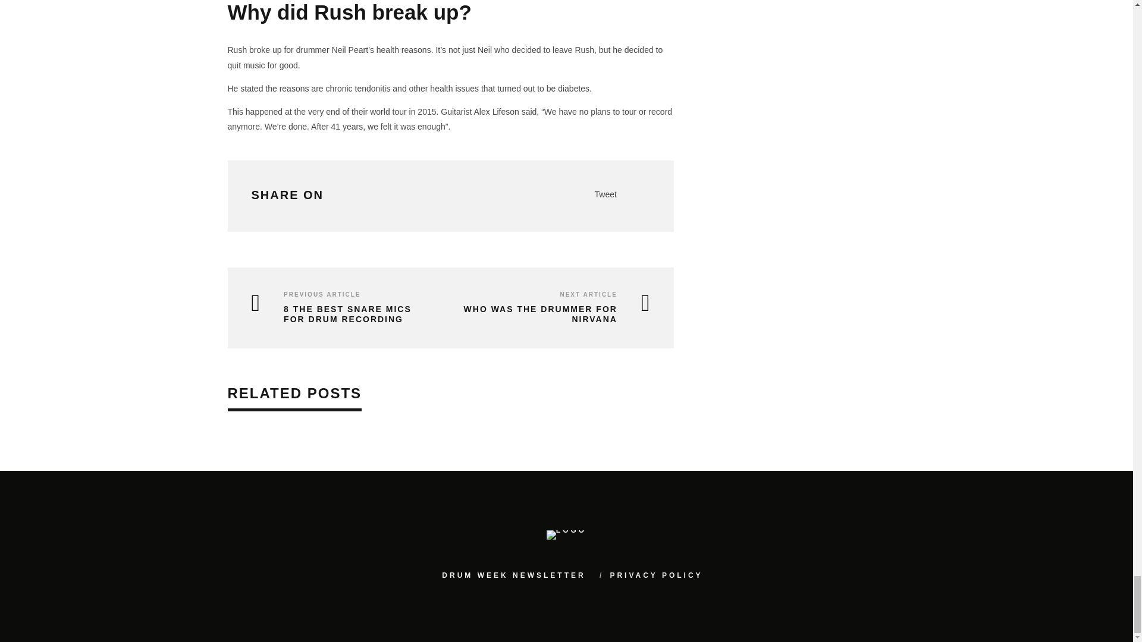 This screenshot has width=1142, height=642. Describe the element at coordinates (322, 295) in the screenshot. I see `PREVIOUS ARTICLE` at that location.